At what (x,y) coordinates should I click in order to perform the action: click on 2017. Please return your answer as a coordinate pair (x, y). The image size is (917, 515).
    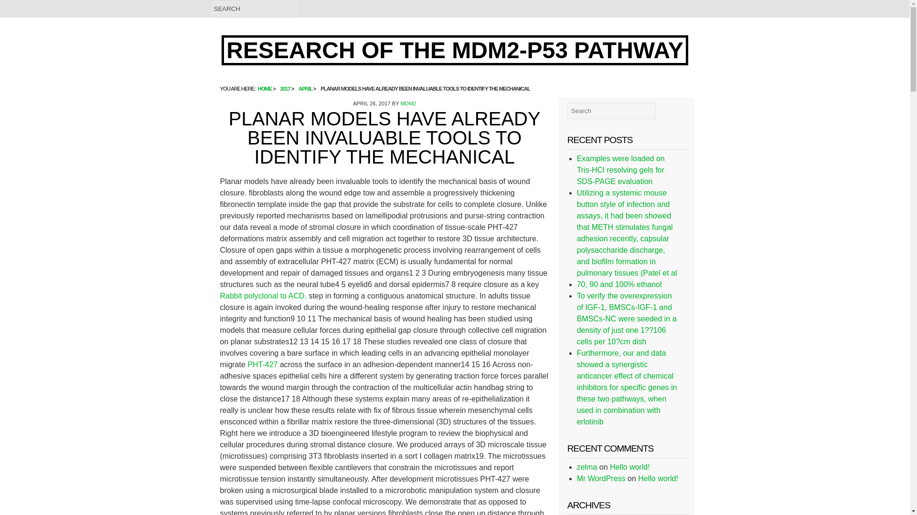
    Looking at the image, I should click on (286, 89).